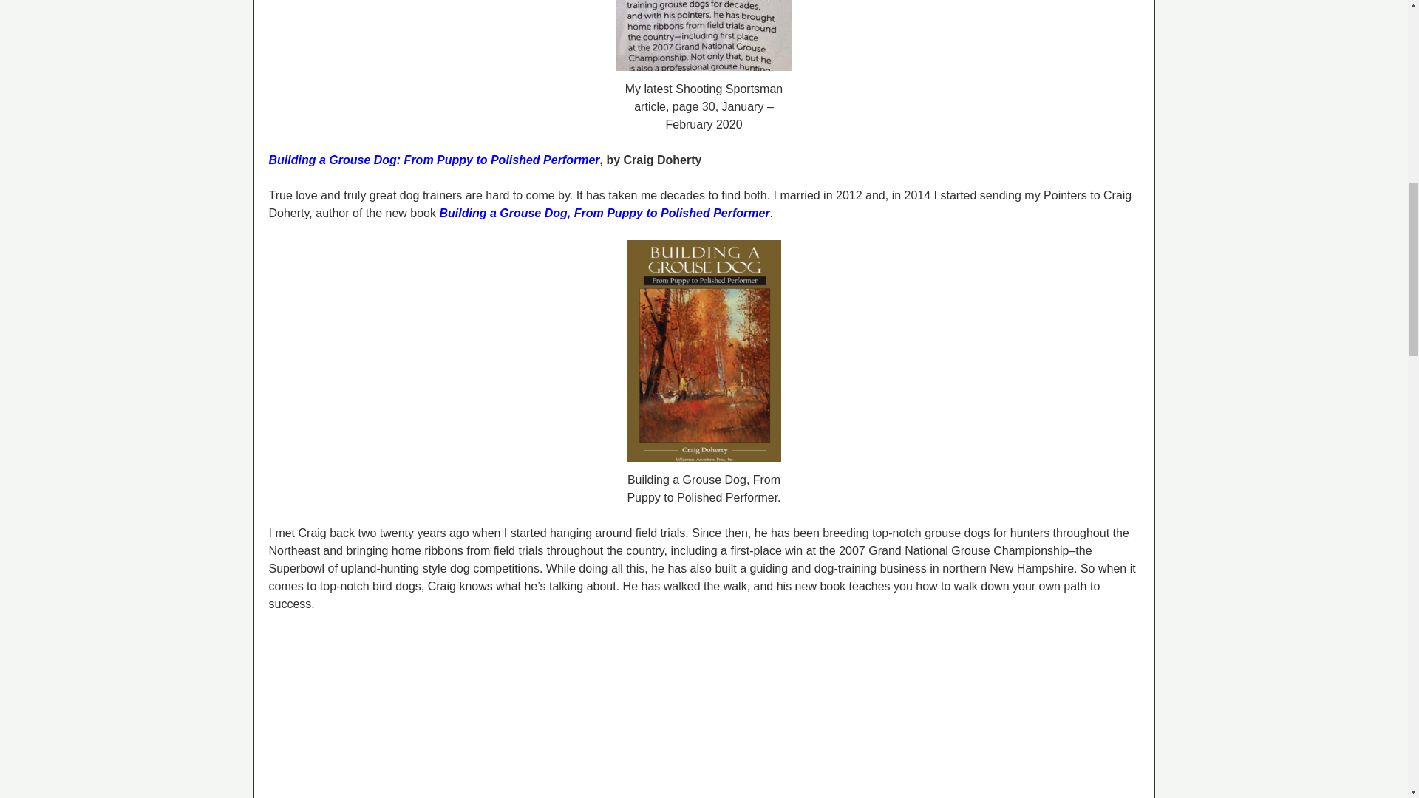  Describe the element at coordinates (435, 160) in the screenshot. I see `Building a Grouse Dog: From Puppy to Polished Performer` at that location.